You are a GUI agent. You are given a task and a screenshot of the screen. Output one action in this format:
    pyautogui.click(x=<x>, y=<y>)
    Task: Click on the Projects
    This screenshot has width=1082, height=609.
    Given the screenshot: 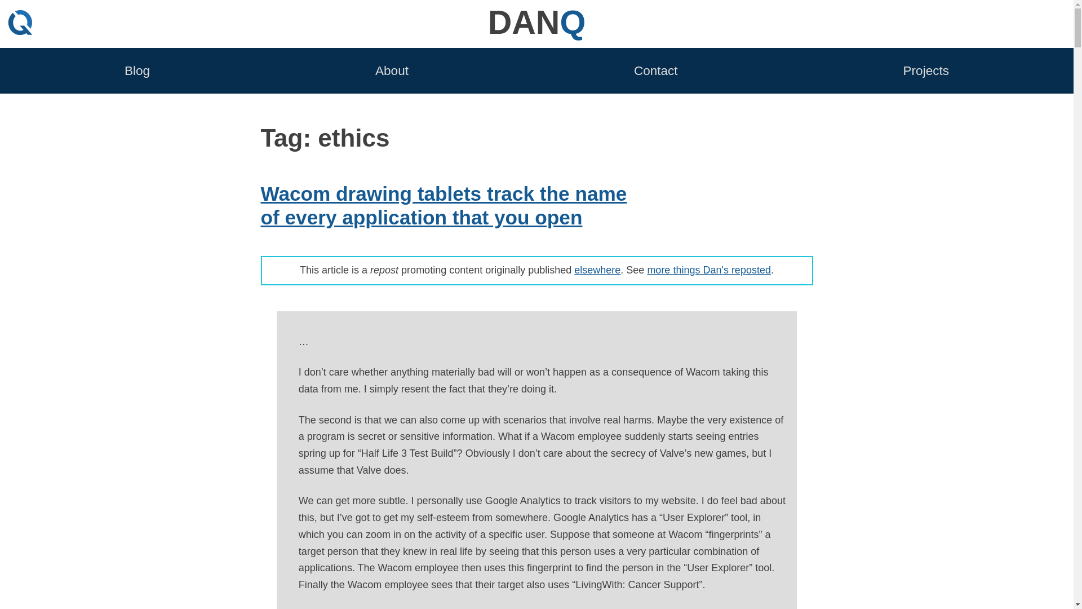 What is the action you would take?
    pyautogui.click(x=926, y=70)
    